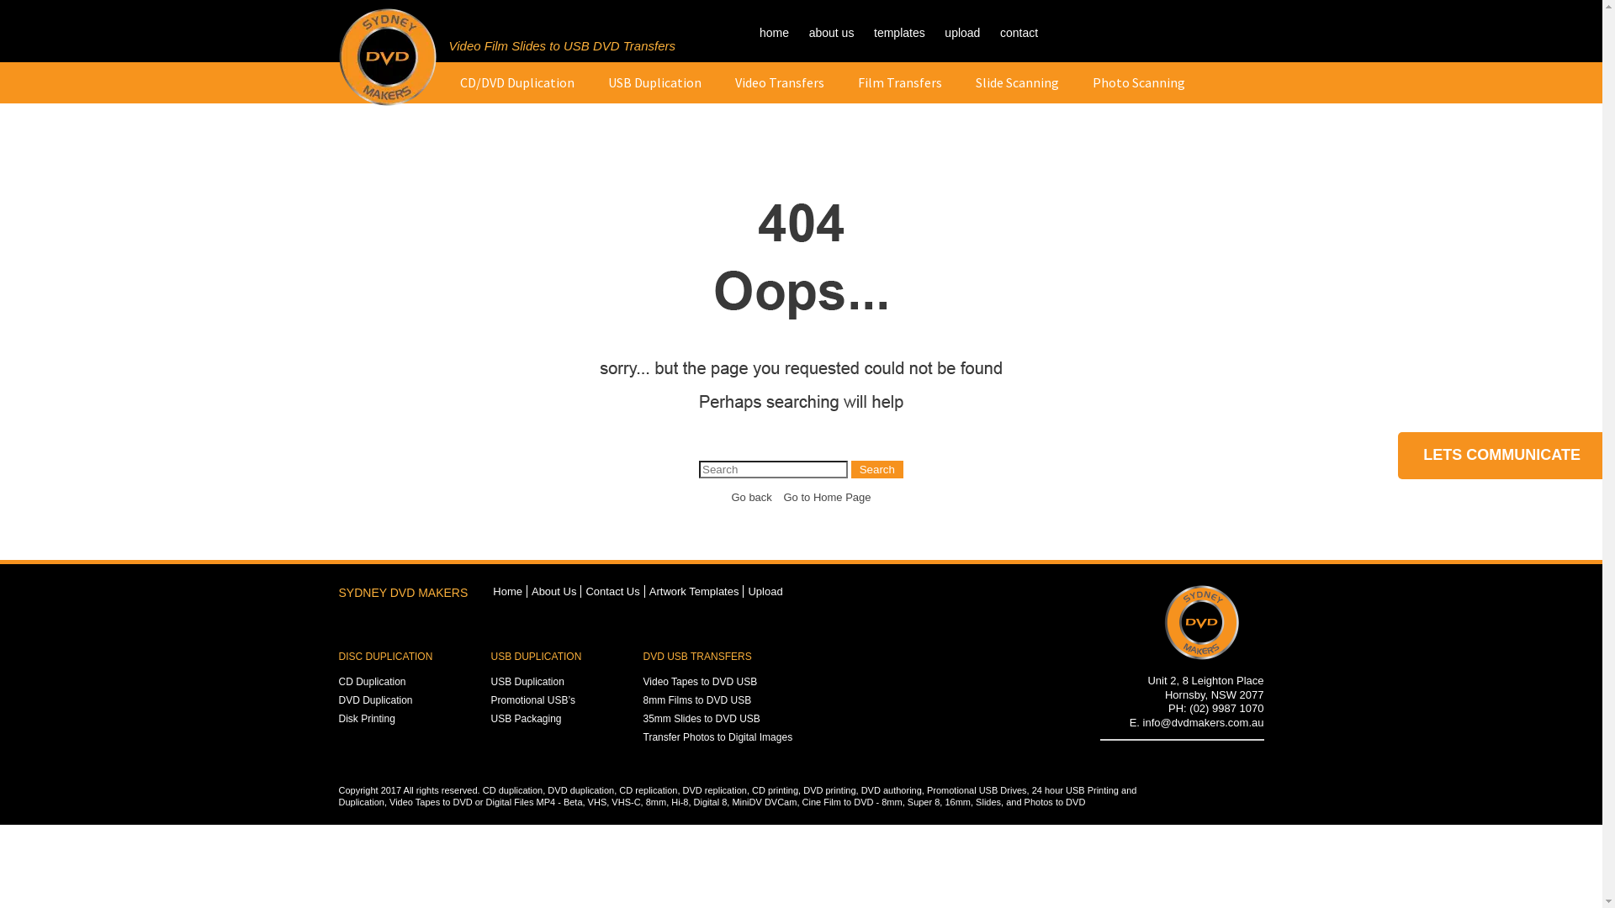  I want to click on Film Transfers, so click(900, 82).